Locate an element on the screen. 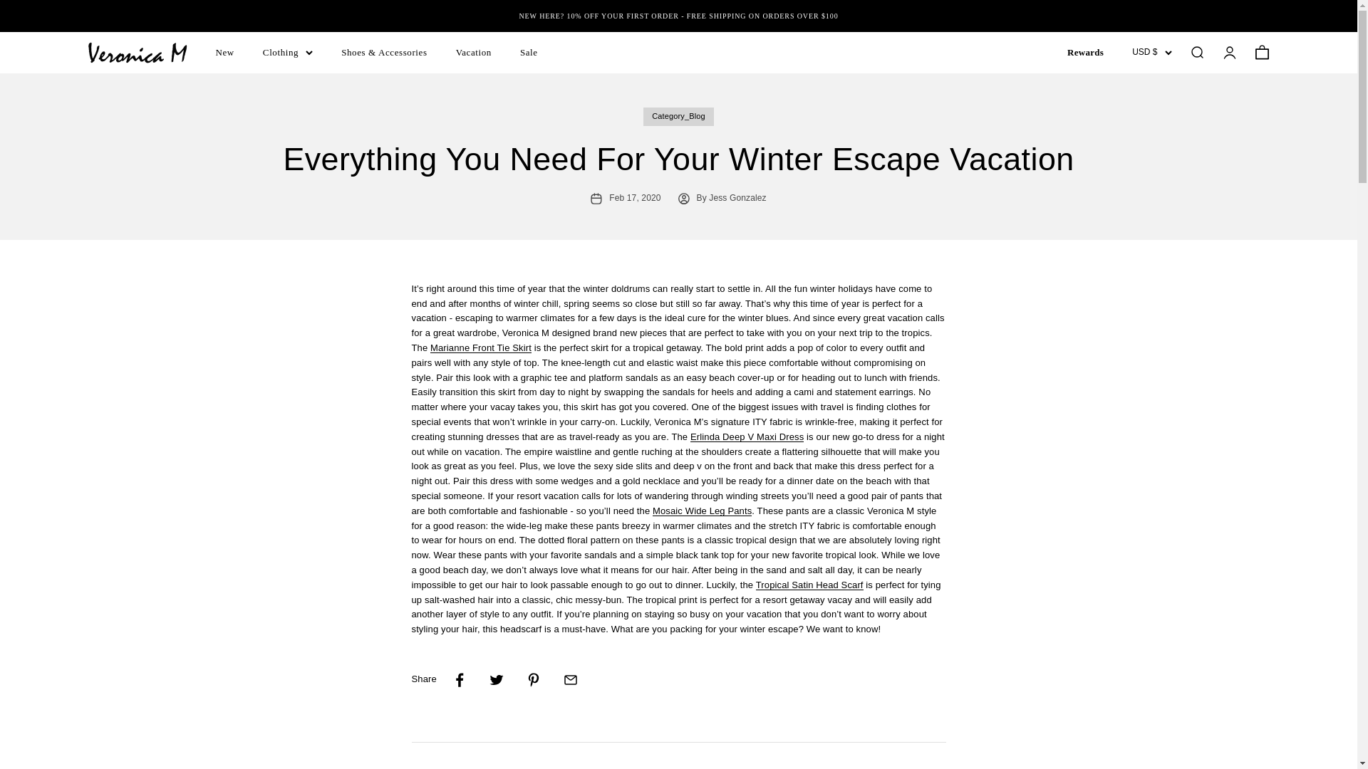 The image size is (1368, 769). Vacation is located at coordinates (473, 52).